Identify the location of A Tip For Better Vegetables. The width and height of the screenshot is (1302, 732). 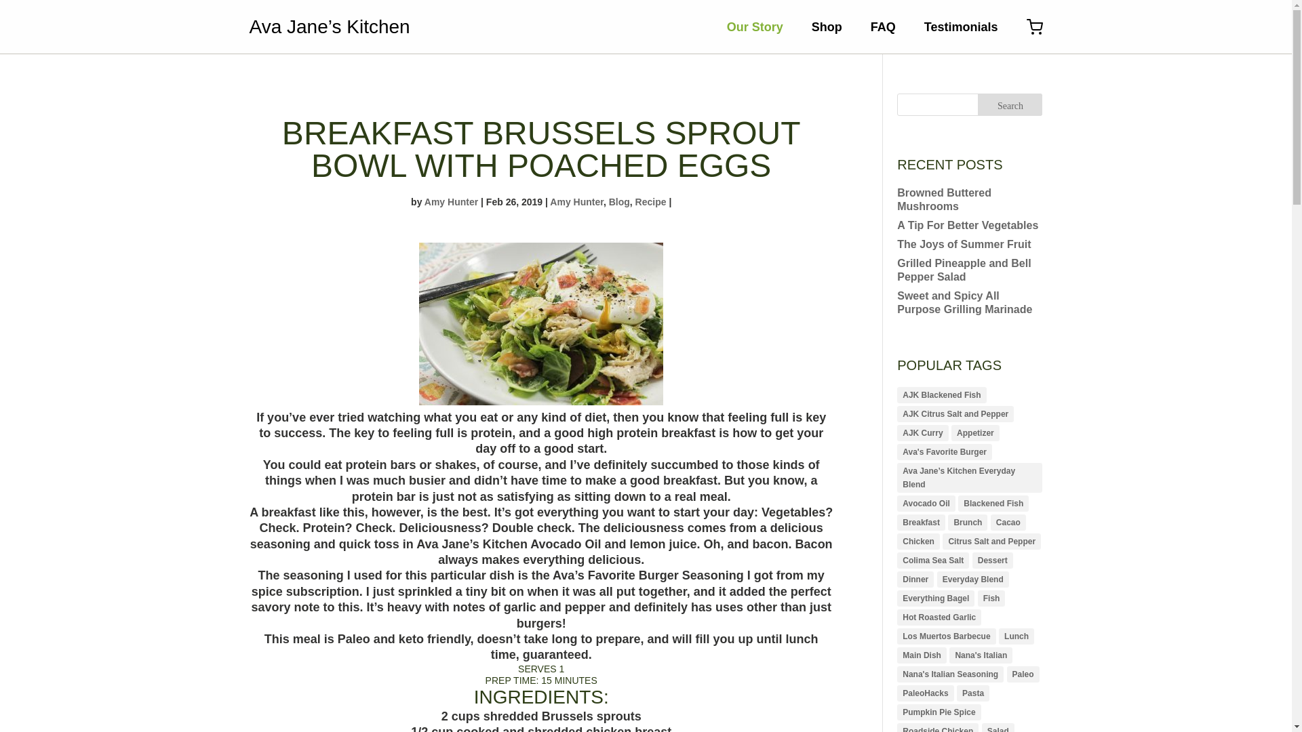
(967, 225).